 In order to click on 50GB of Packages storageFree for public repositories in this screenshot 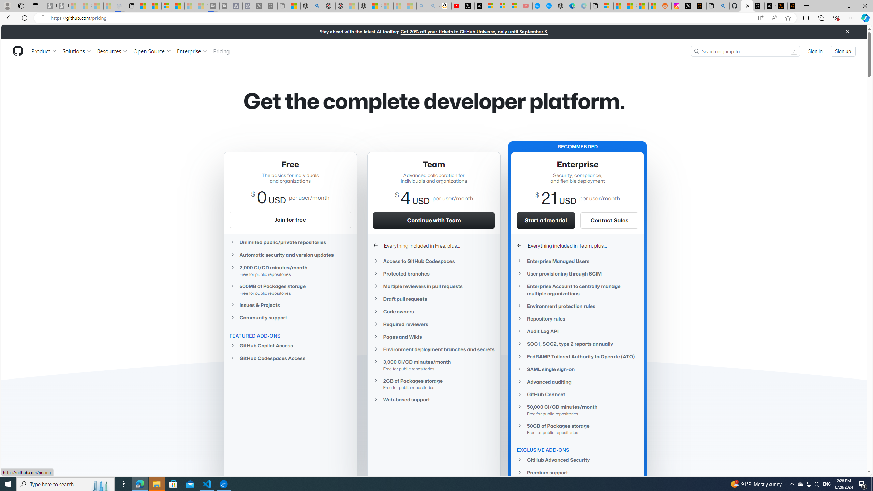, I will do `click(578, 428)`.